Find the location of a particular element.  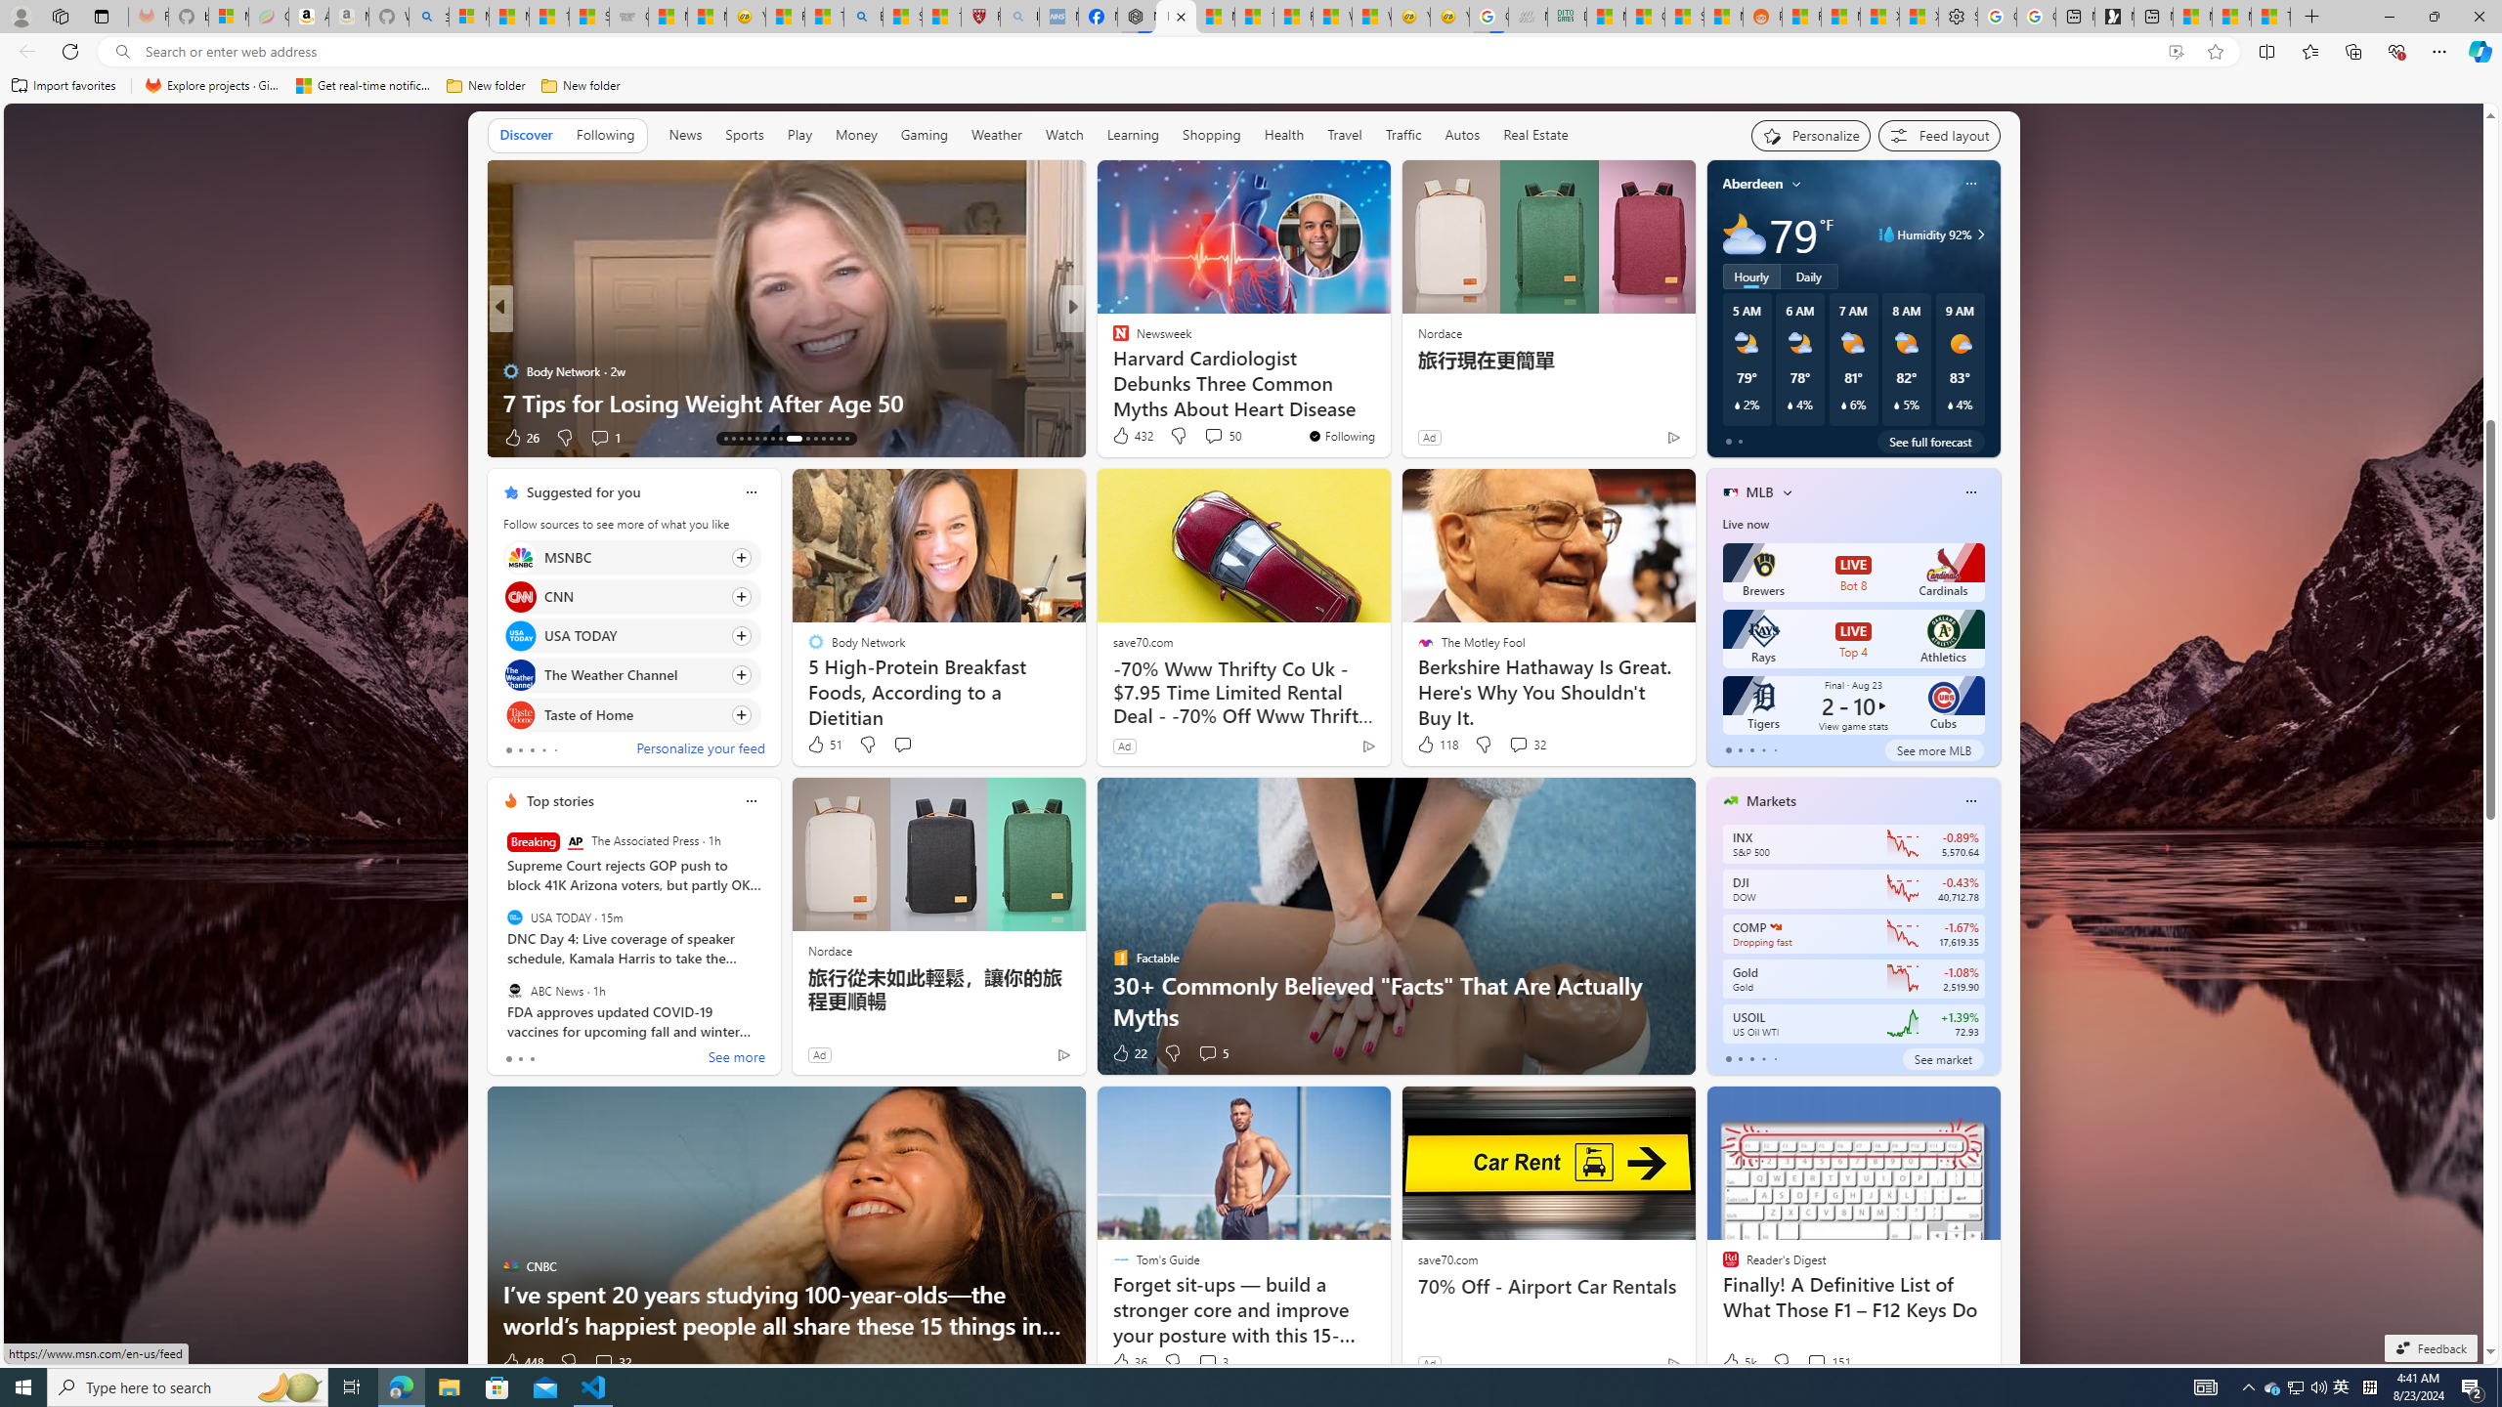

App bar is located at coordinates (1251, 52).